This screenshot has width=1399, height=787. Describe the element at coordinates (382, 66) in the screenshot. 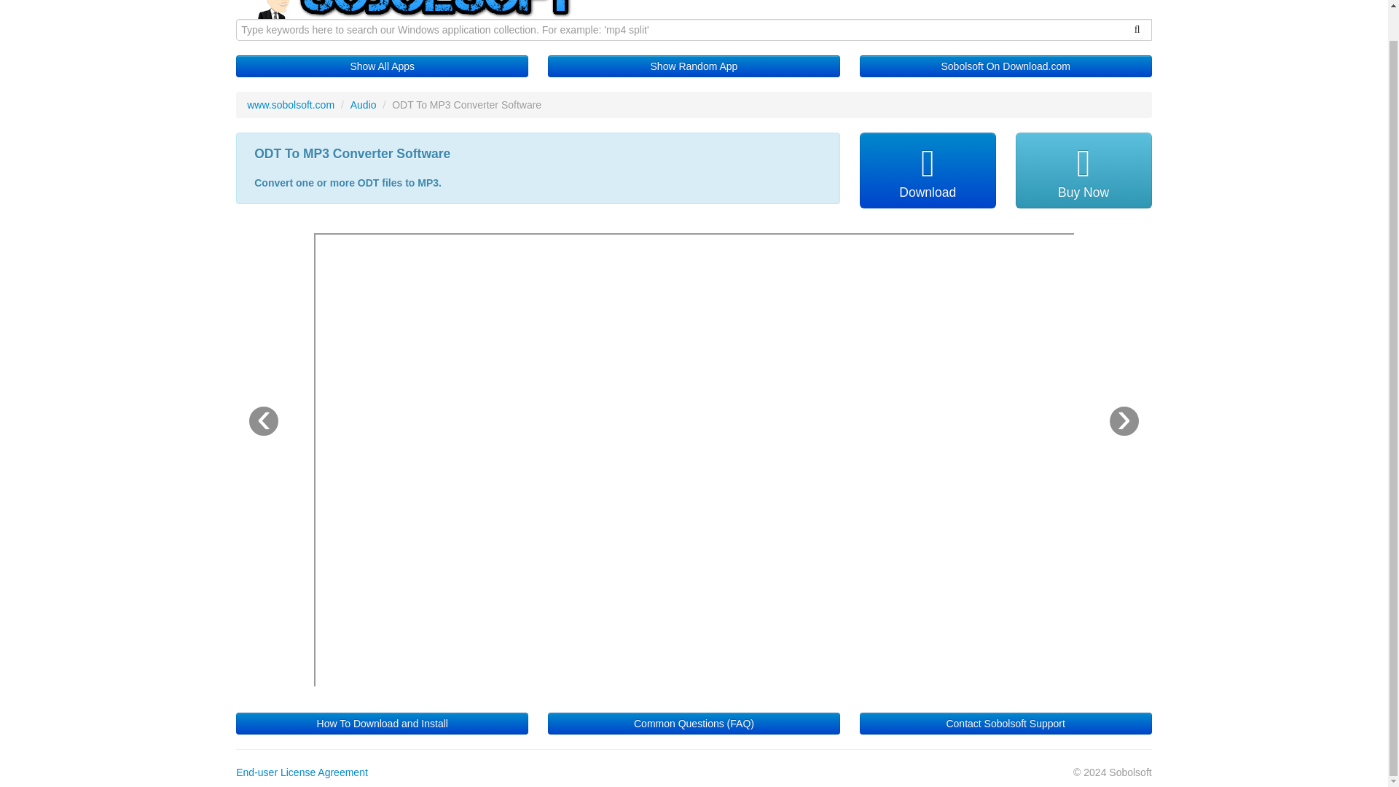

I see `Show All Apps` at that location.